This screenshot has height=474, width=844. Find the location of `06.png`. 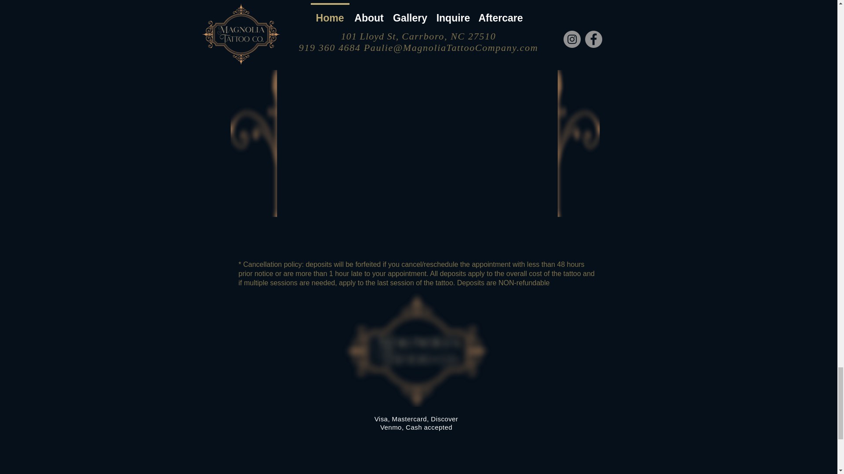

06.png is located at coordinates (304, 93).